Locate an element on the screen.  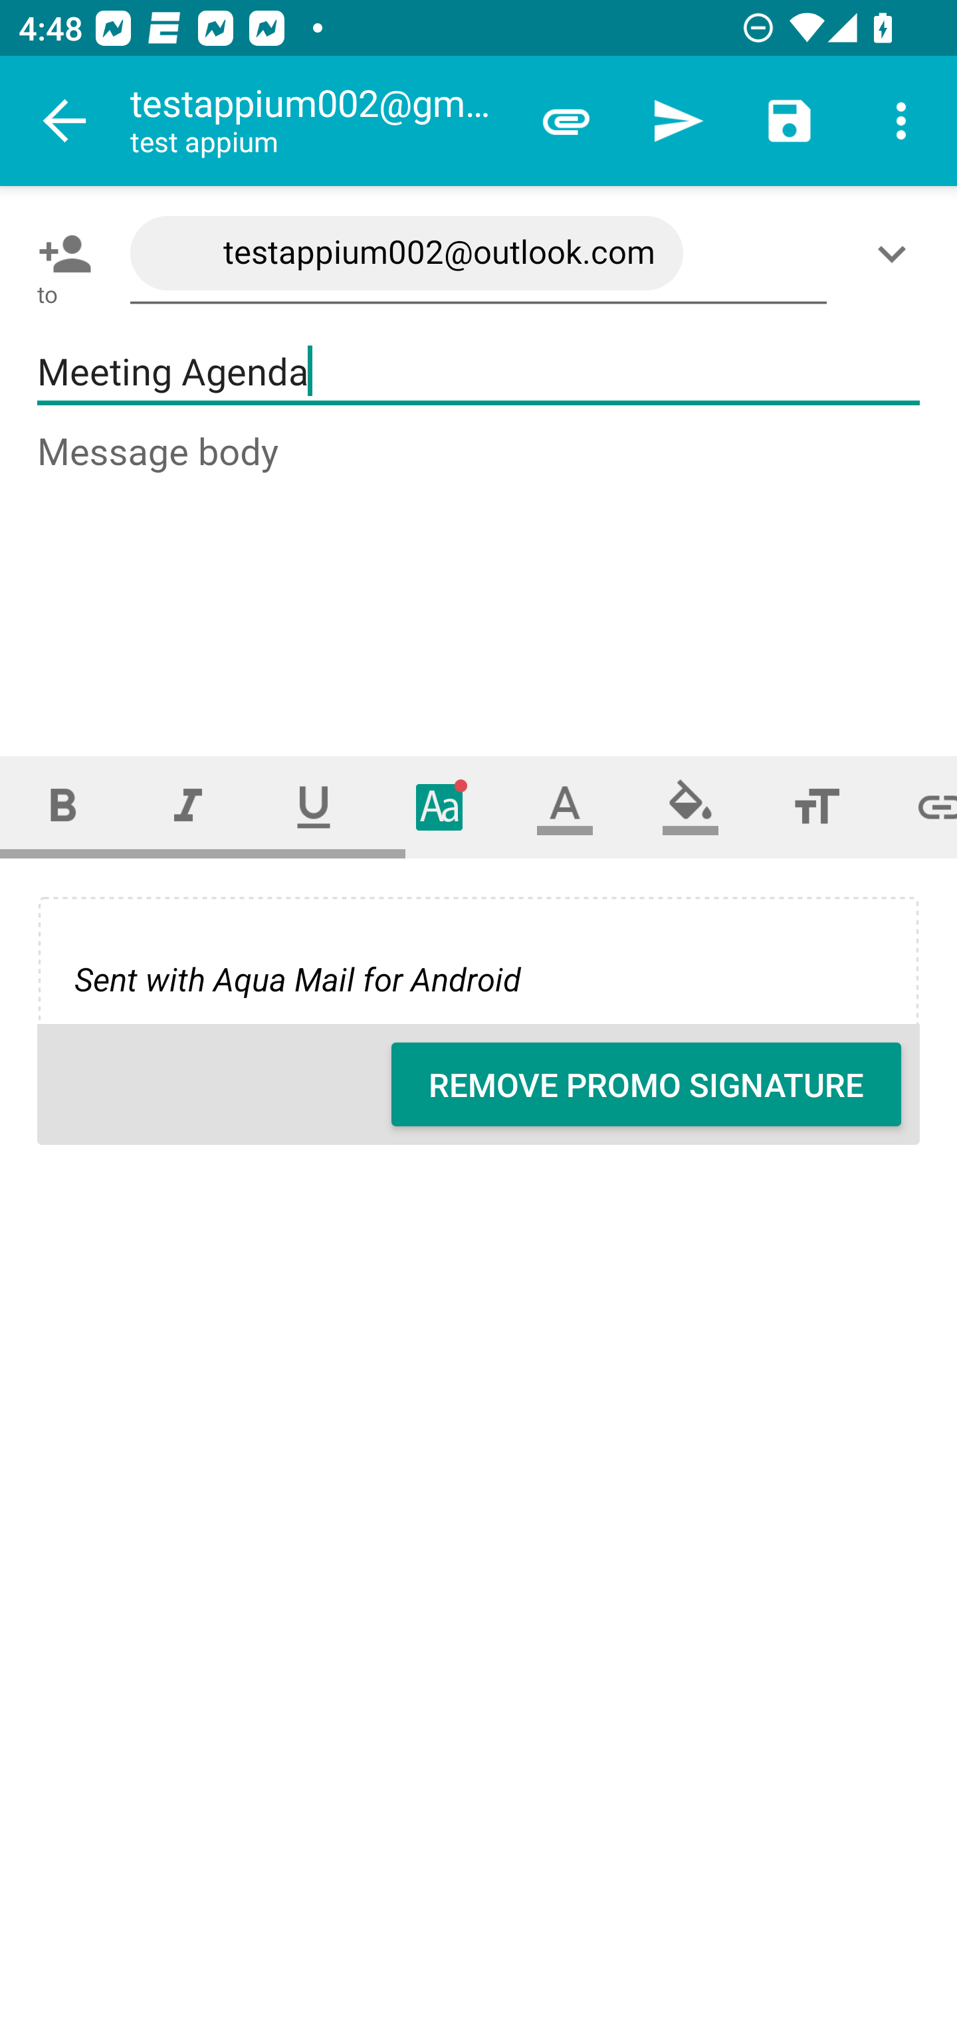
Bold is located at coordinates (62, 807).